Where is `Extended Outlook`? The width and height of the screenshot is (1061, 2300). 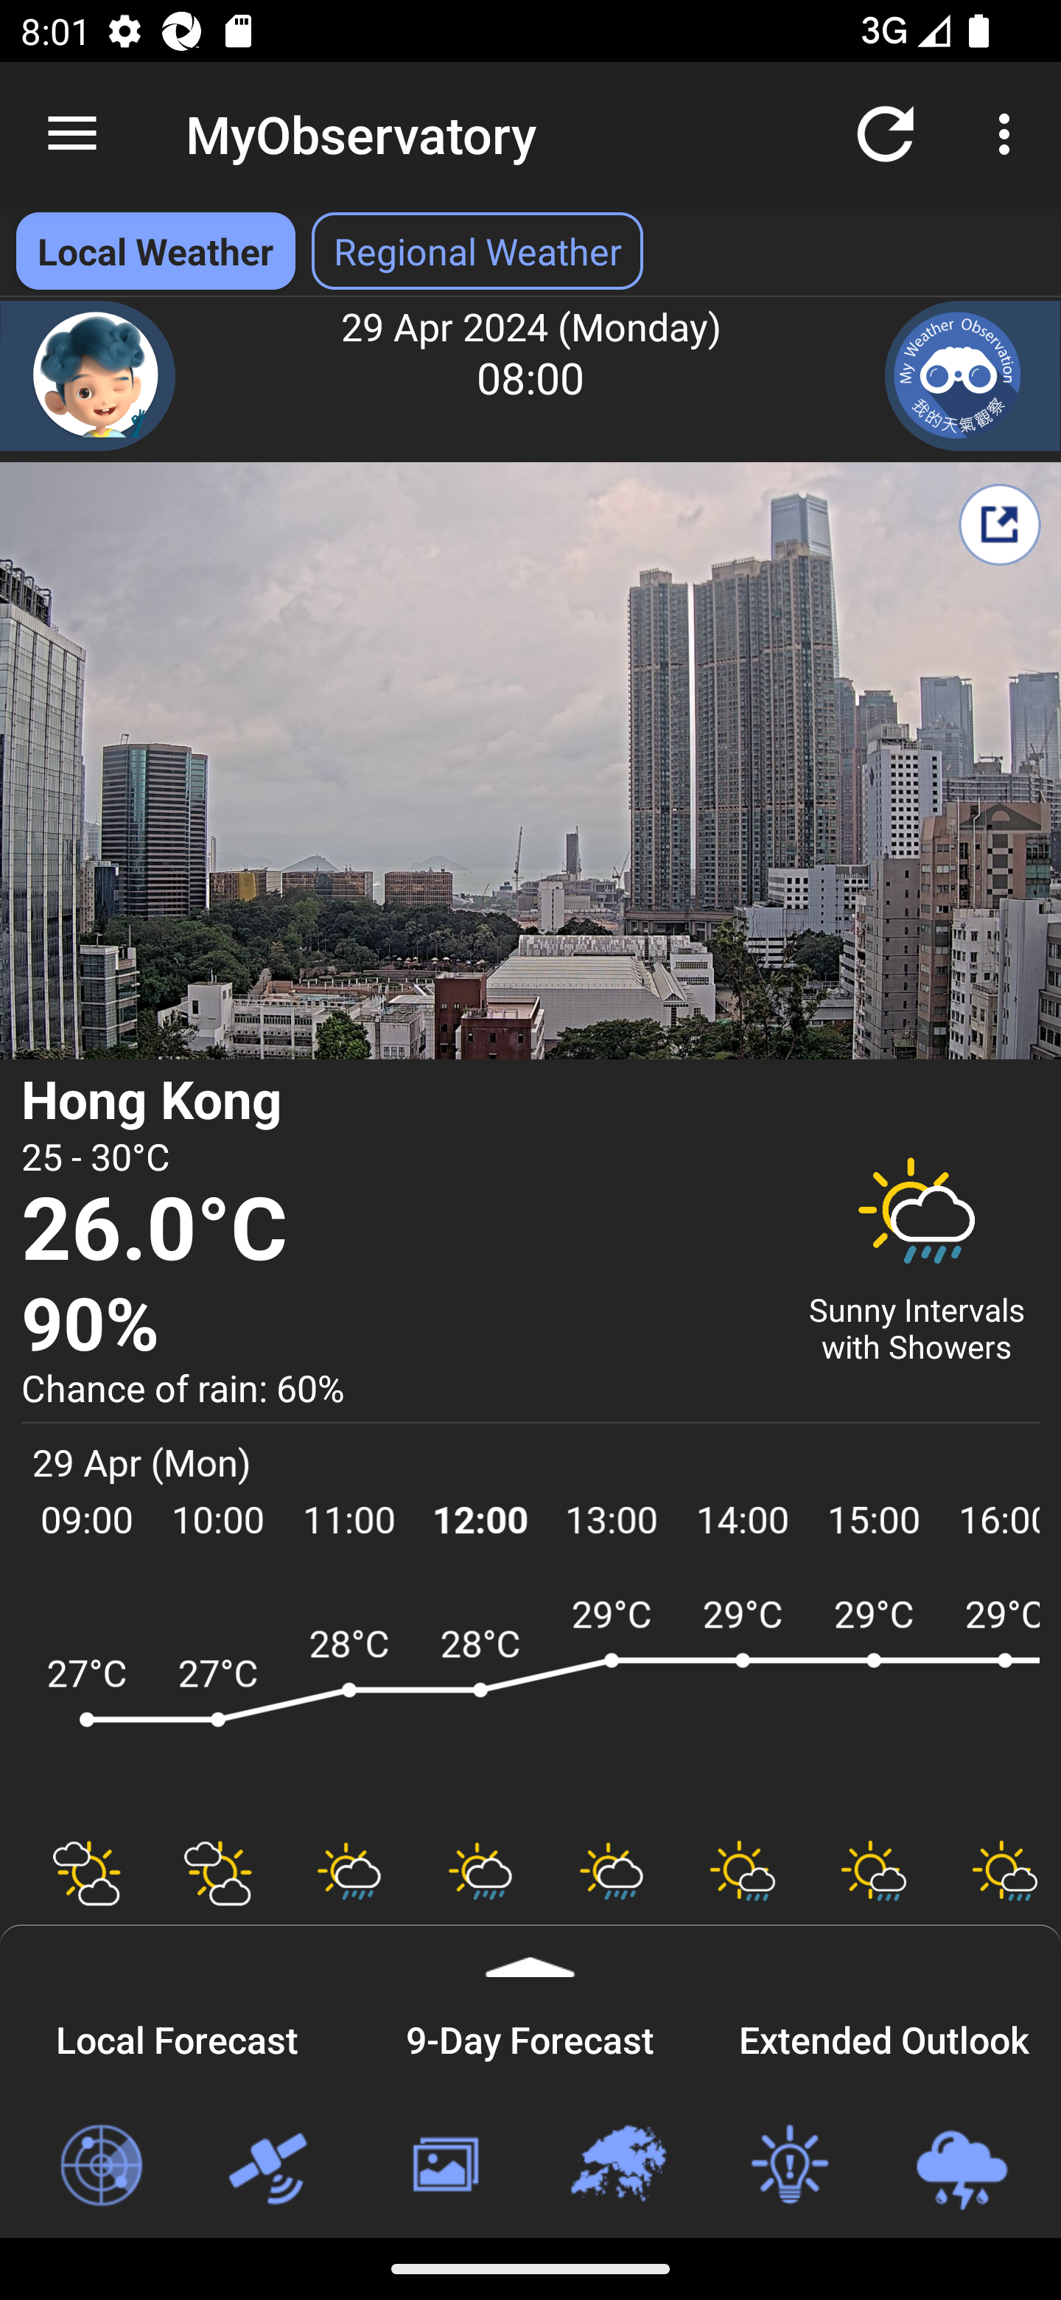 Extended Outlook is located at coordinates (884, 2035).